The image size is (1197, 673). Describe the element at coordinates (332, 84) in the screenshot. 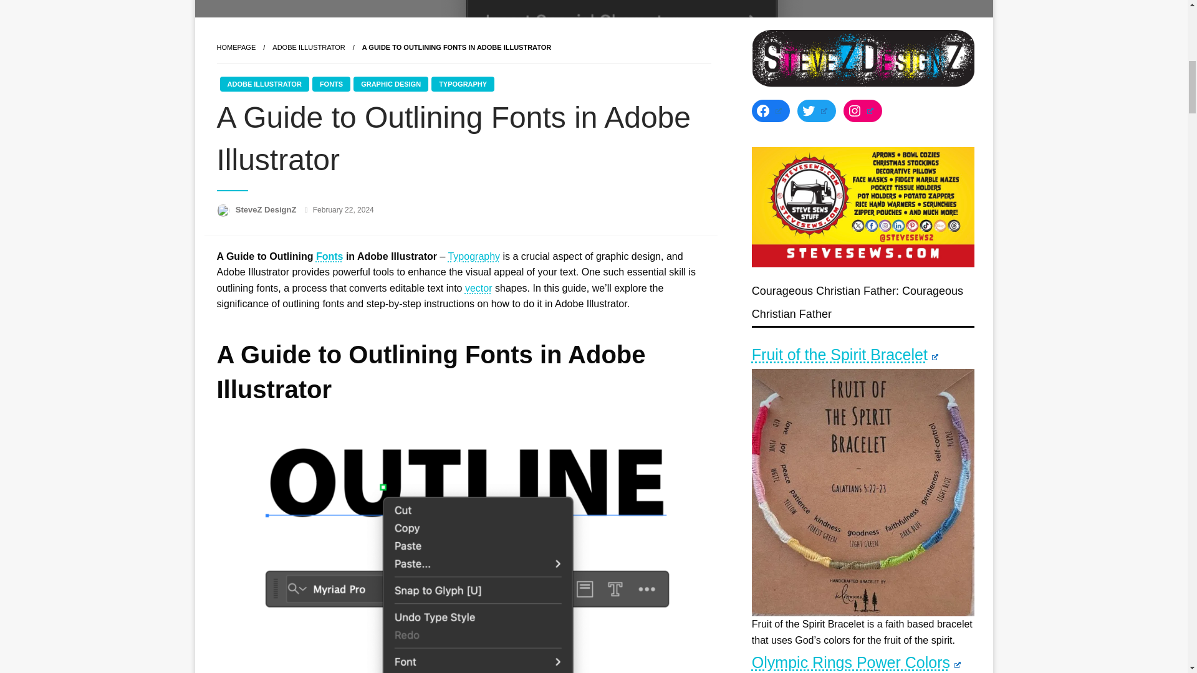

I see `FONTS` at that location.